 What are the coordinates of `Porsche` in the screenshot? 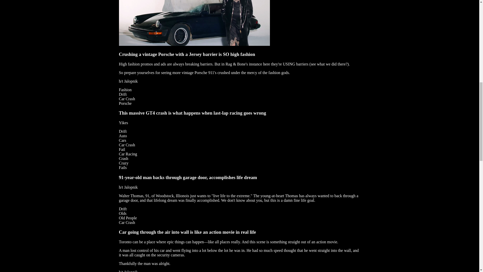 It's located at (125, 103).